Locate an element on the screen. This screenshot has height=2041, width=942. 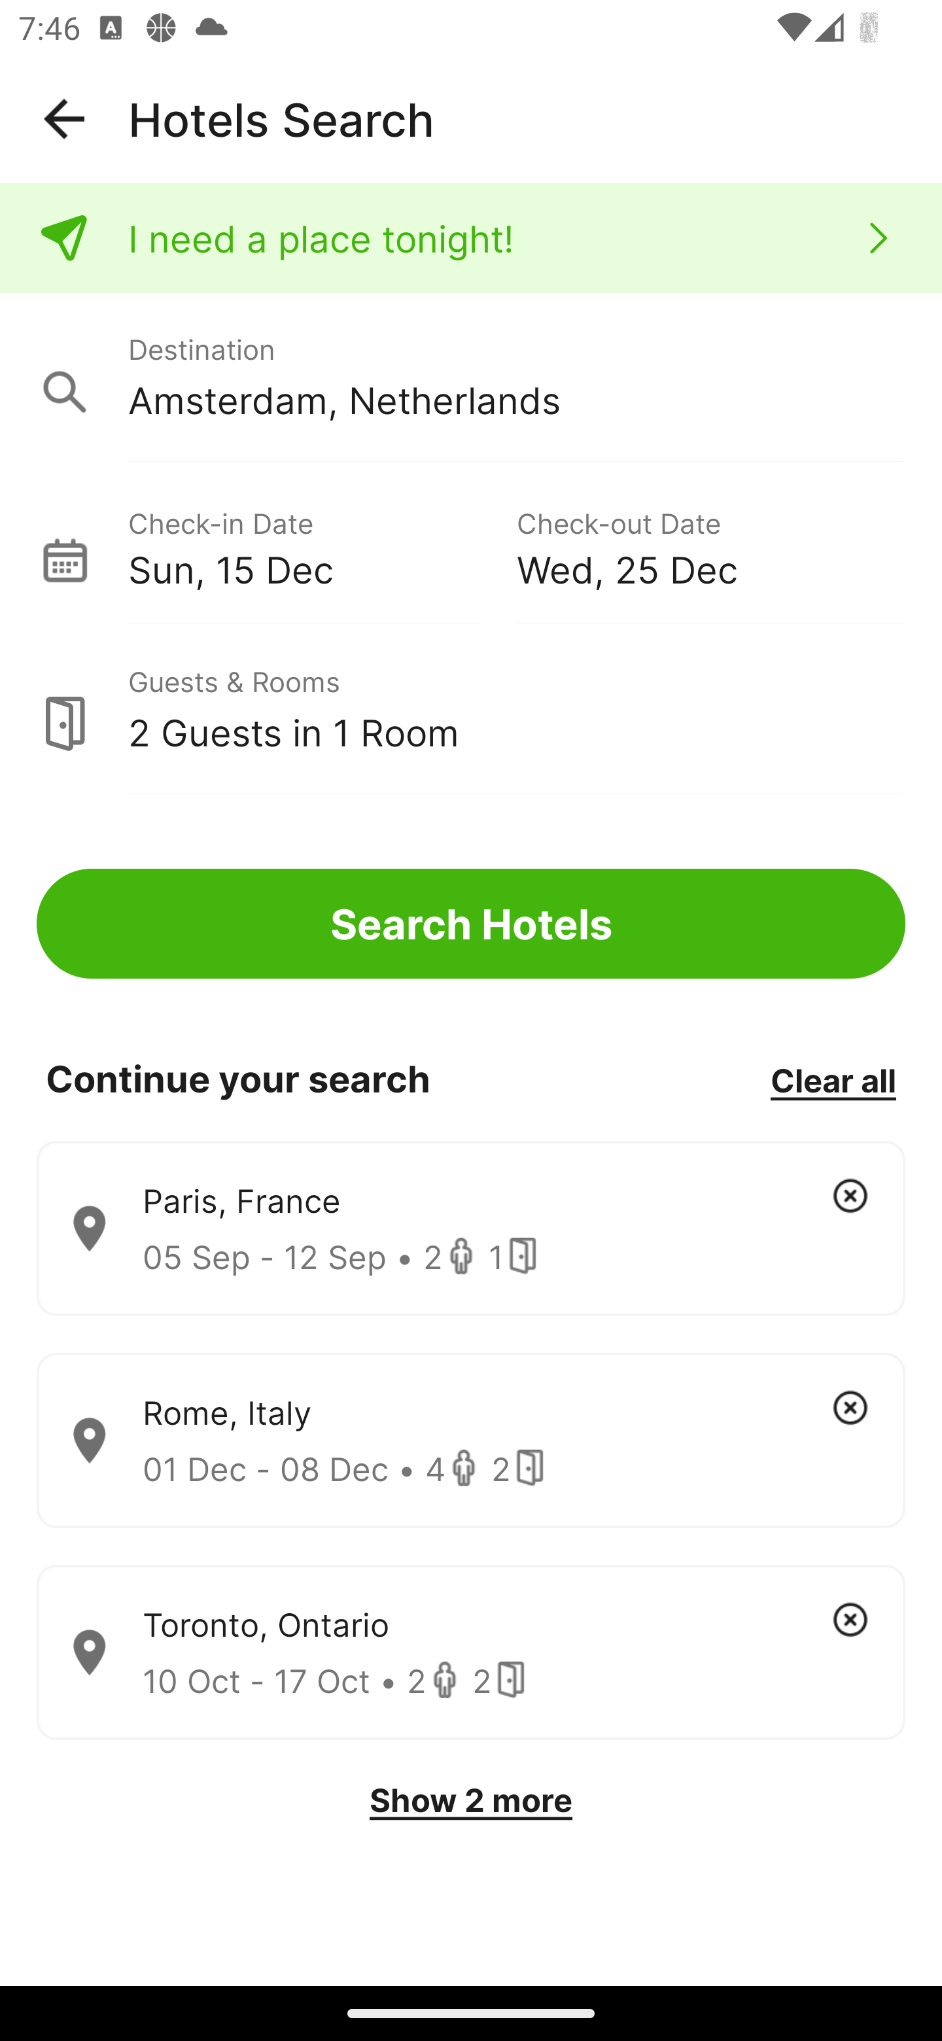
Destination Amsterdam, Netherlands is located at coordinates (471, 378).